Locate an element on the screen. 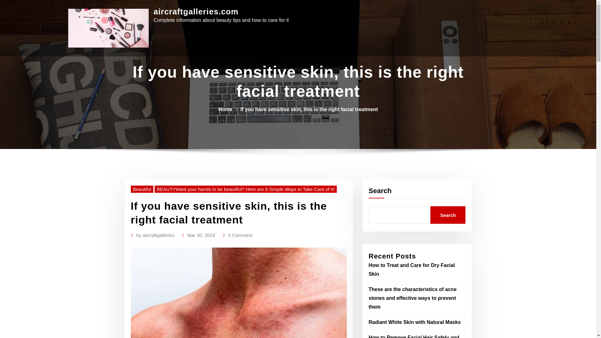 The height and width of the screenshot is (338, 601). Mar 30, 2024 is located at coordinates (201, 235).